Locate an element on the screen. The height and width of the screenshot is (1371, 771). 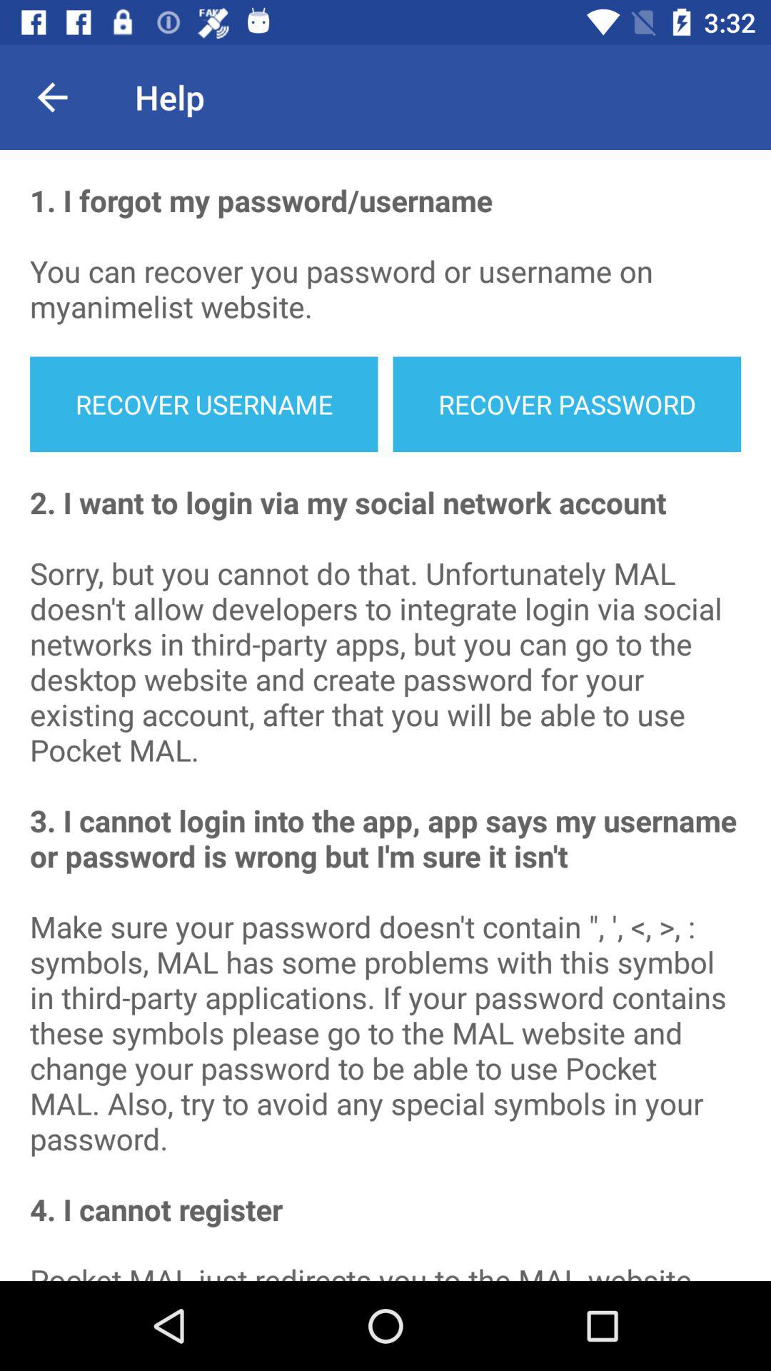
tap item above the 1 i forgot item is located at coordinates (52, 97).